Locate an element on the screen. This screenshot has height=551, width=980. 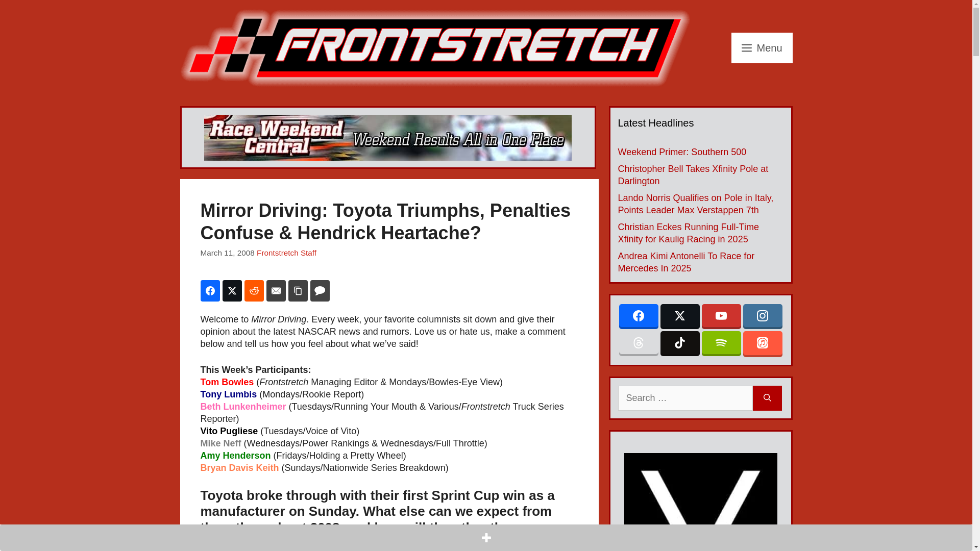
Share on Copy Link is located at coordinates (298, 290).